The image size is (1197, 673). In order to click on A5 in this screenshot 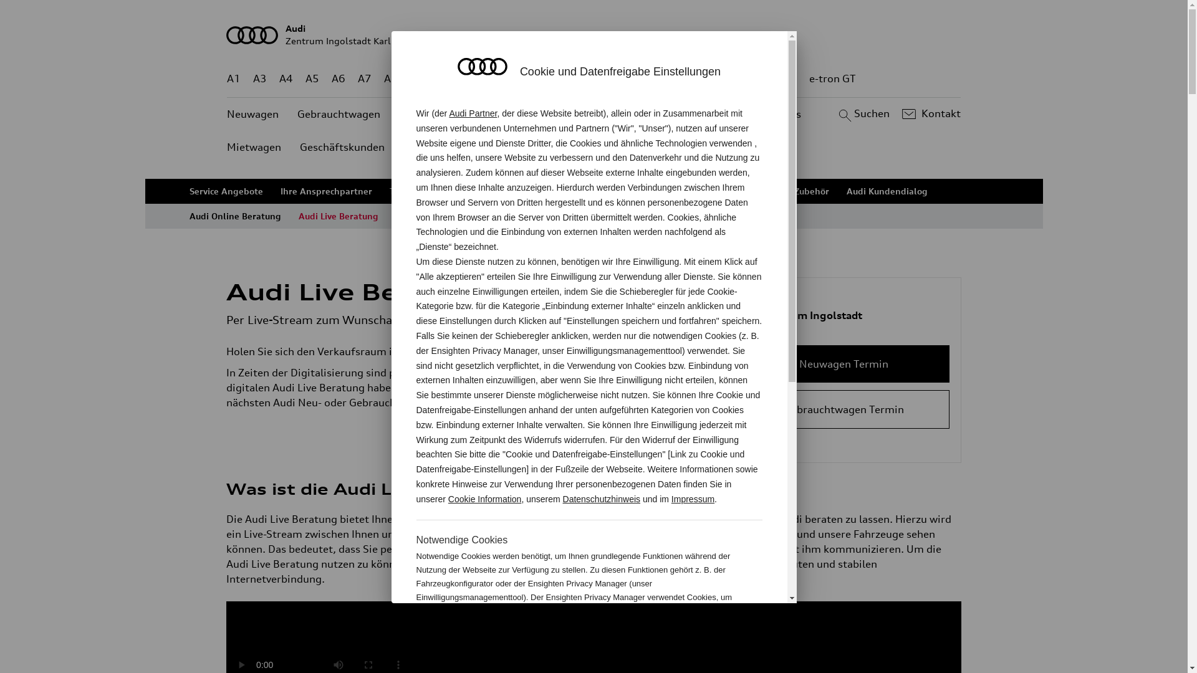, I will do `click(312, 79)`.